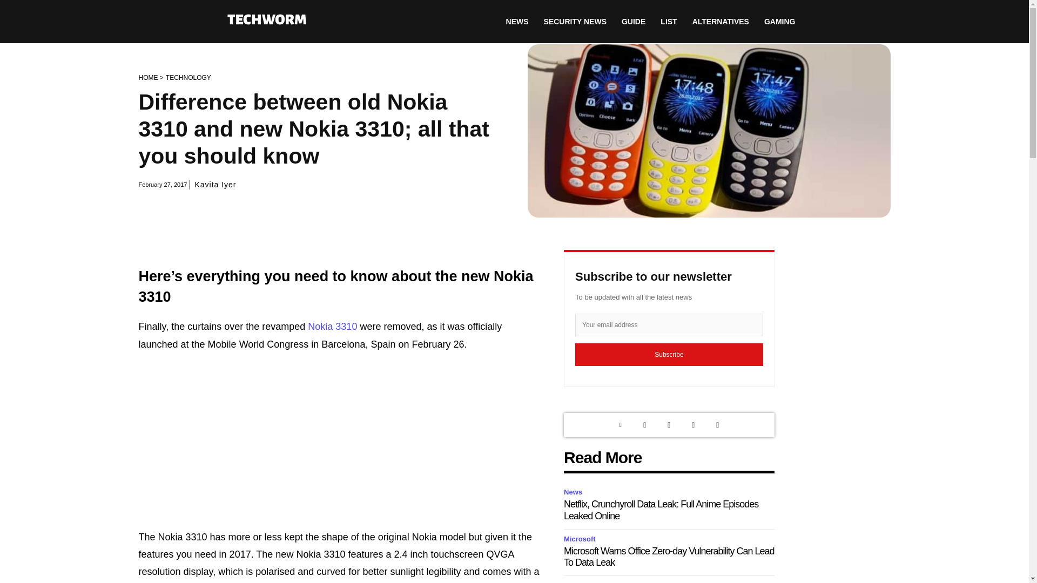  What do you see at coordinates (693, 425) in the screenshot?
I see `Facebook` at bounding box center [693, 425].